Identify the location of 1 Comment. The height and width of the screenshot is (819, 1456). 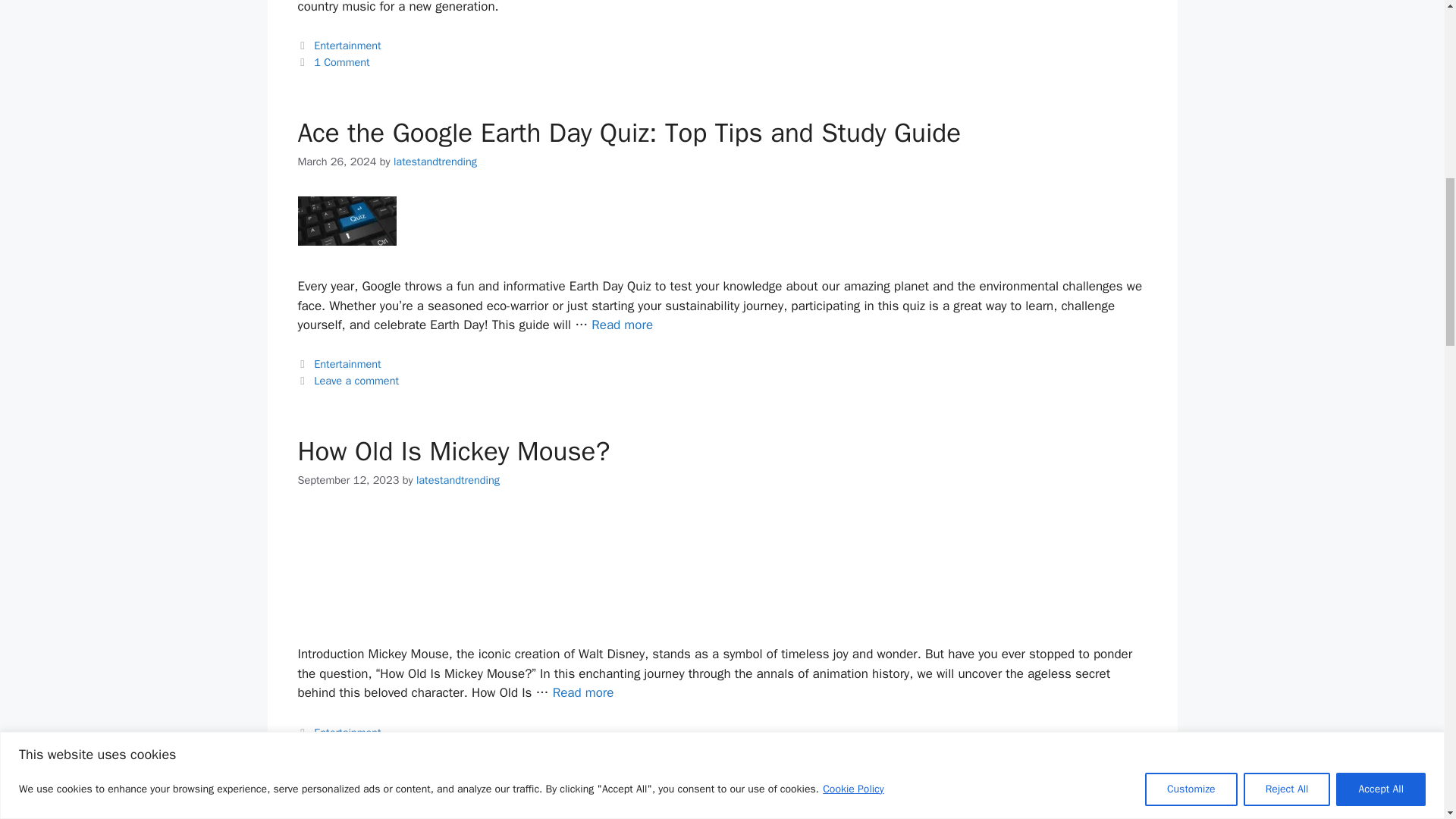
(341, 62).